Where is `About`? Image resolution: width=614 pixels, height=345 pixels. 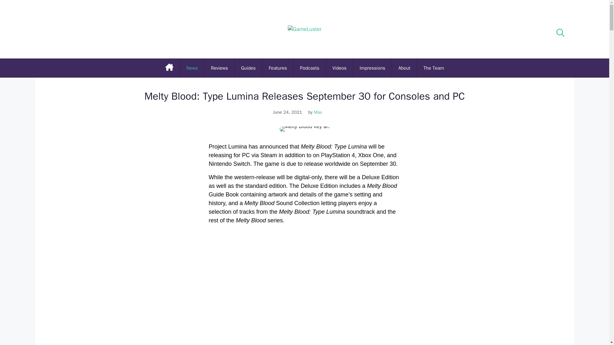
About is located at coordinates (404, 68).